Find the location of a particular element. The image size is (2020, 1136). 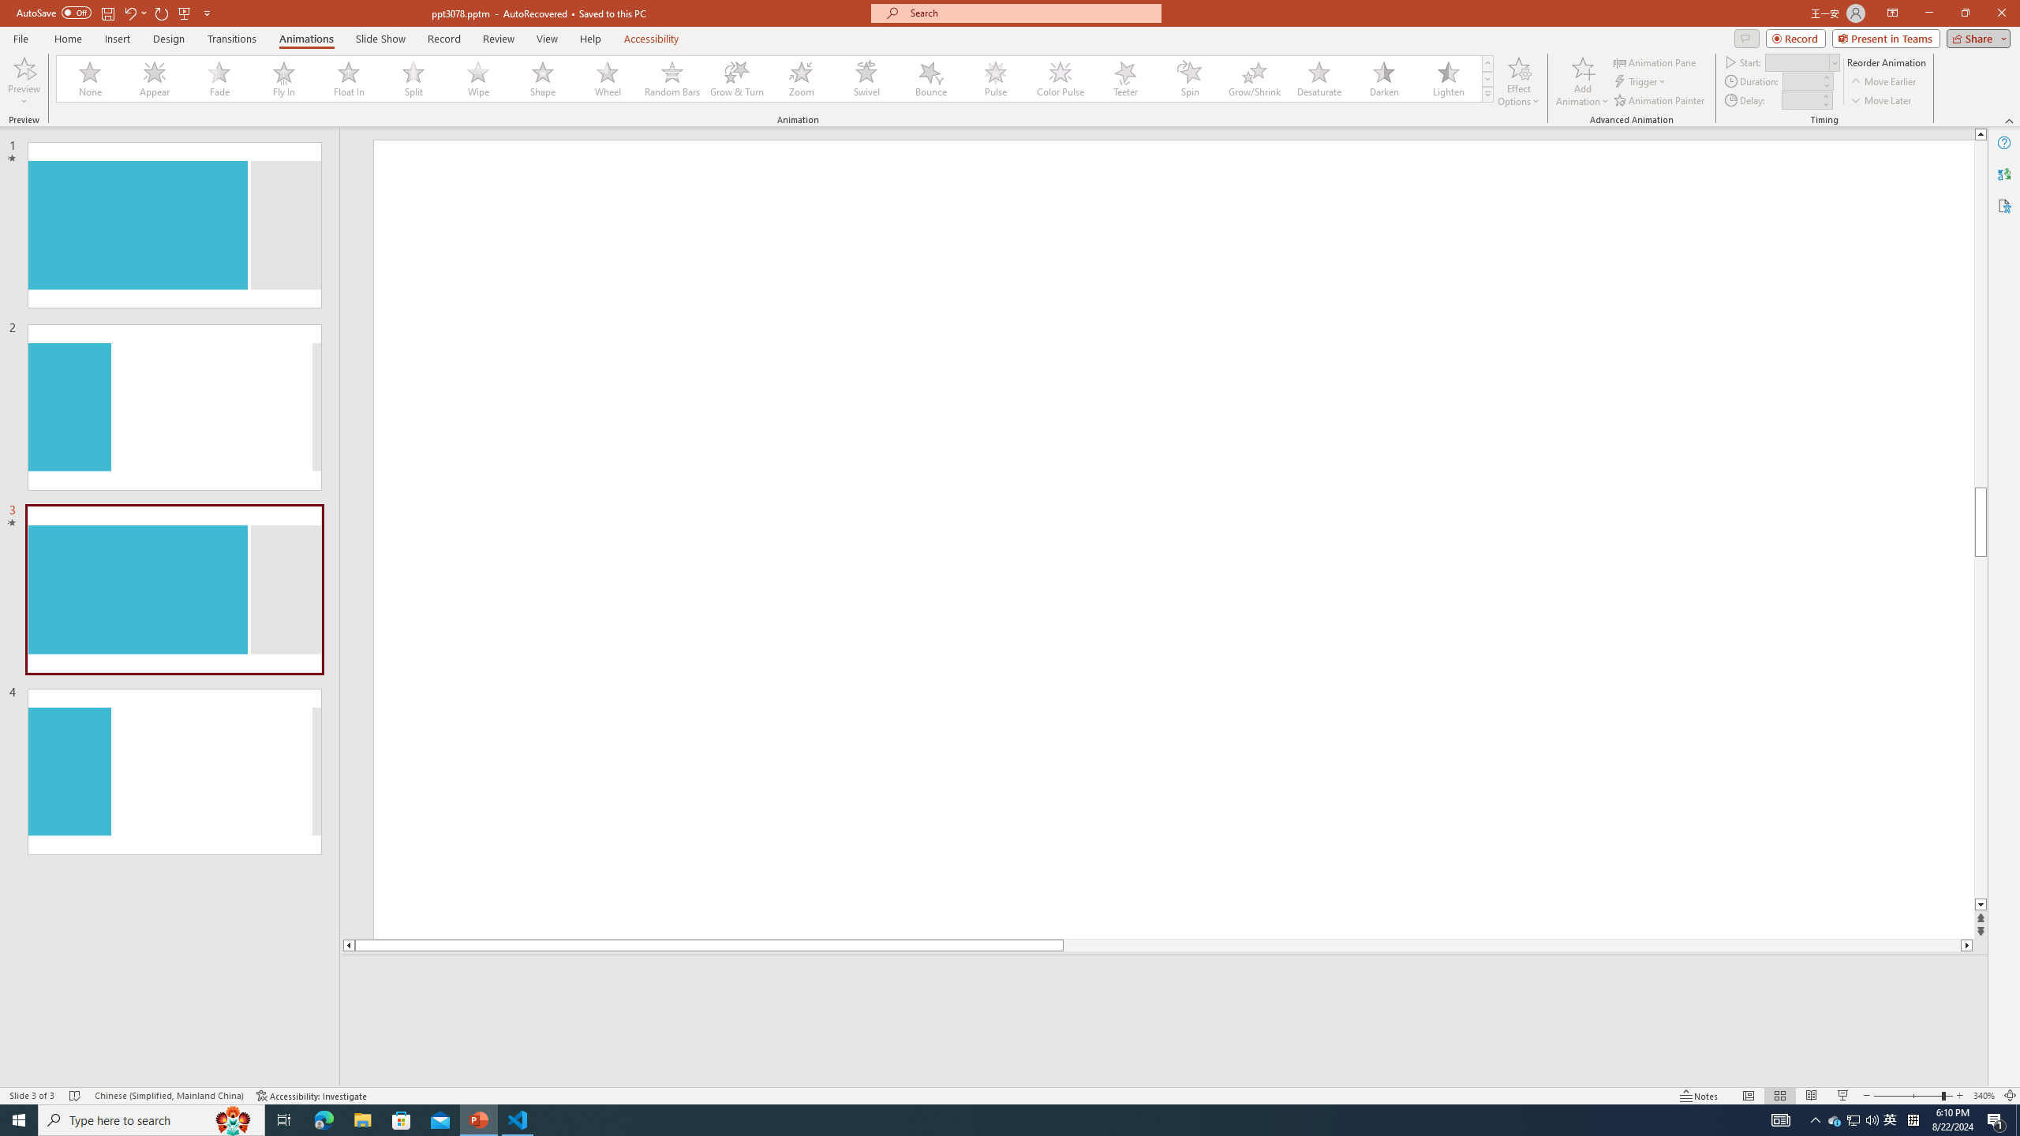

Float In is located at coordinates (349, 79).